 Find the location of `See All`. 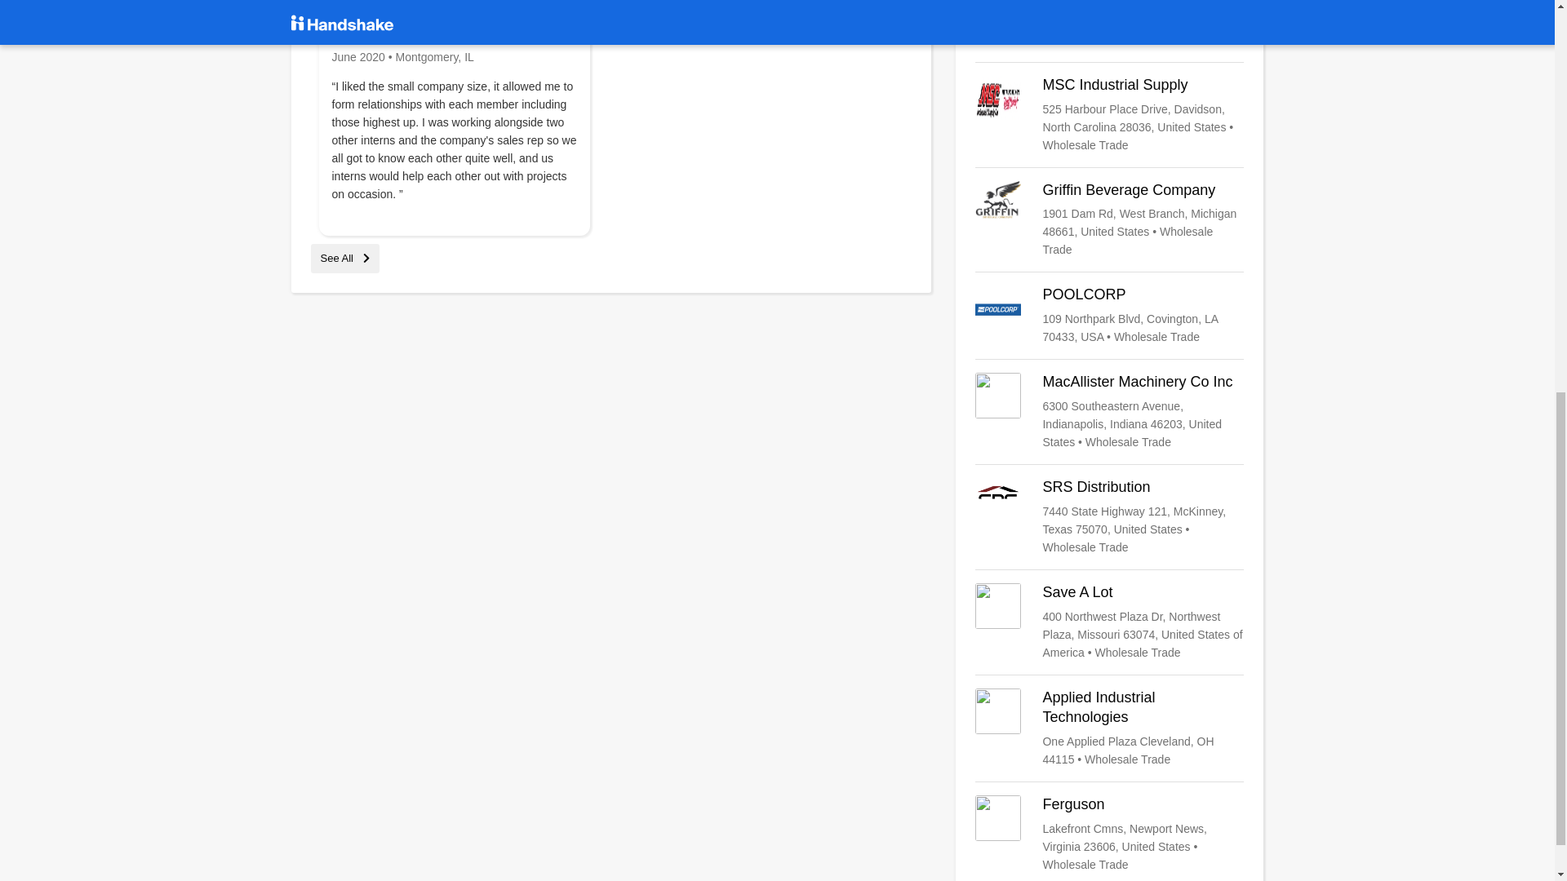

See All is located at coordinates (344, 258).